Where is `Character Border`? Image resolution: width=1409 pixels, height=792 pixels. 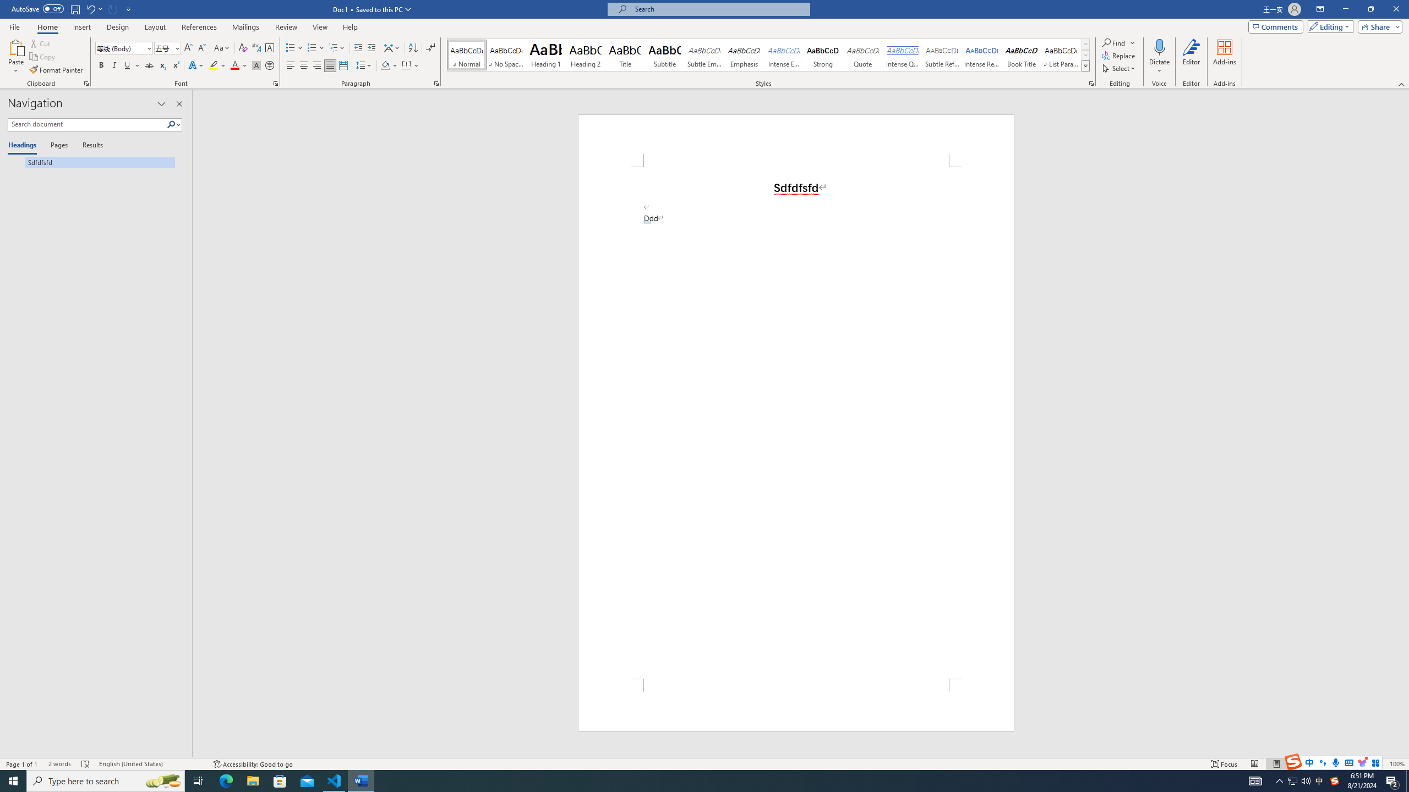
Character Border is located at coordinates (270, 48).